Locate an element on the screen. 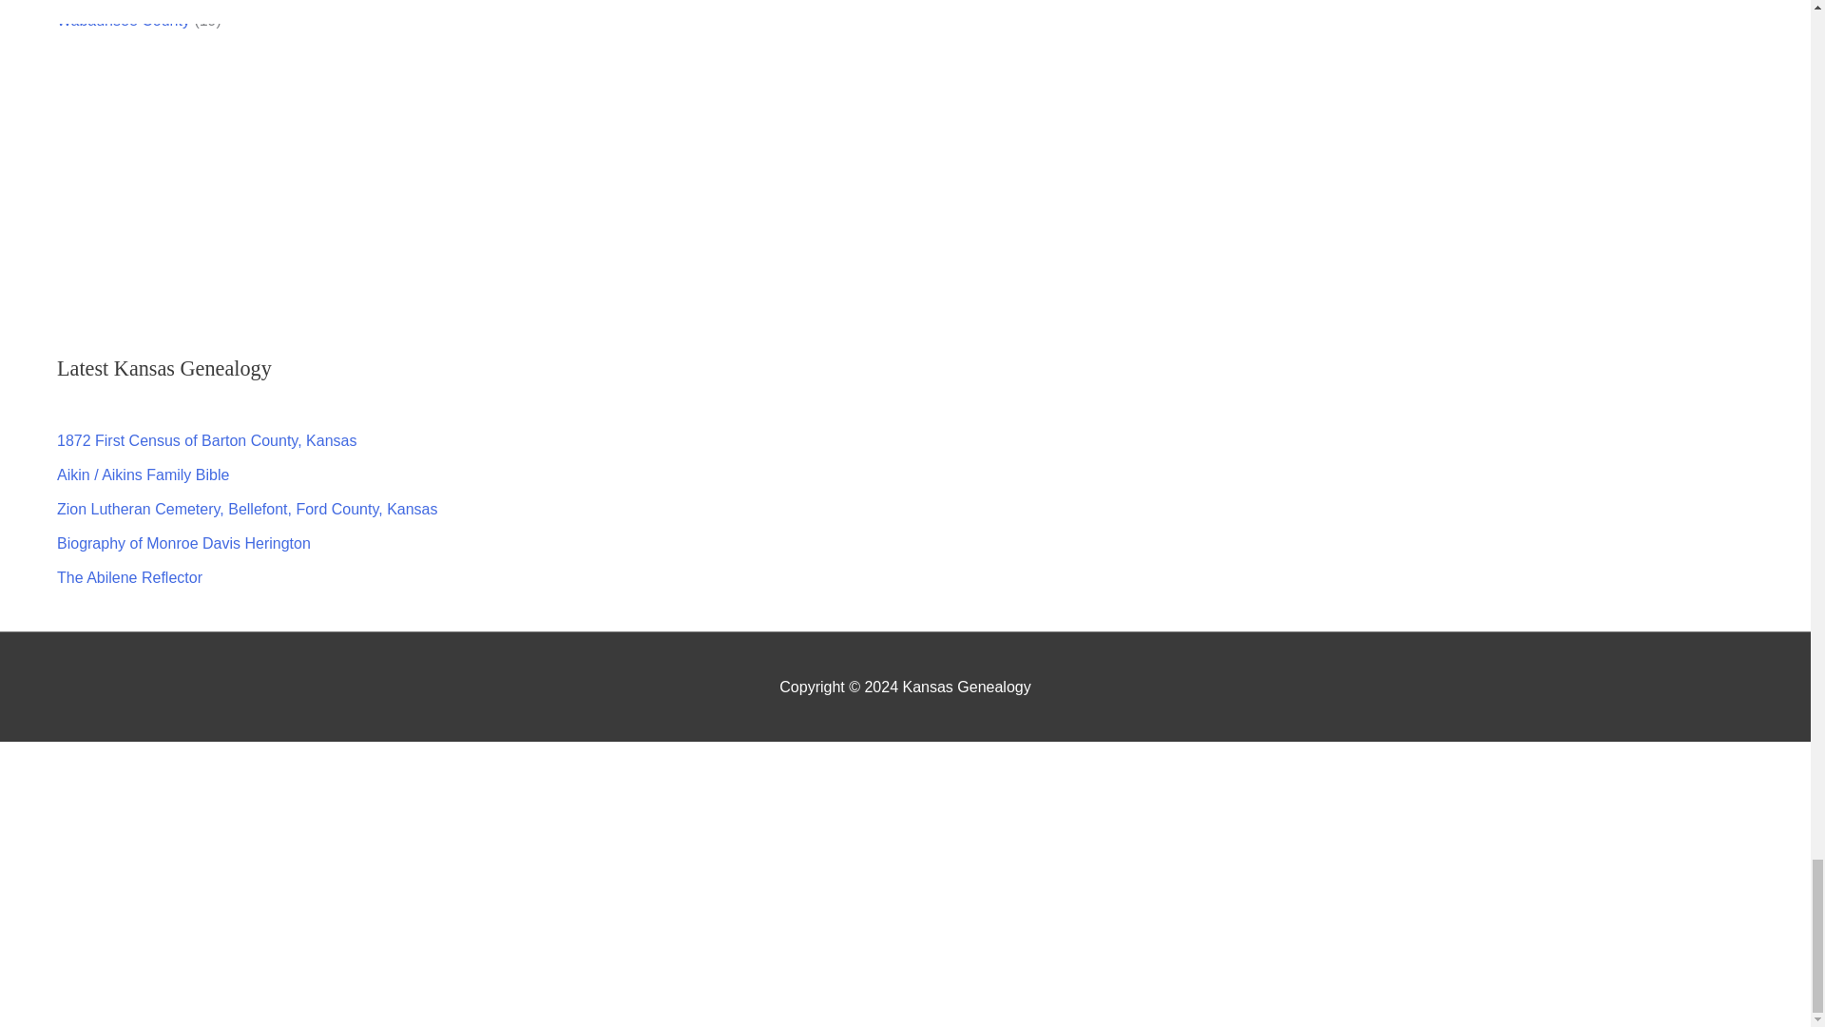 The height and width of the screenshot is (1027, 1825). Advertisement is located at coordinates (933, 179).